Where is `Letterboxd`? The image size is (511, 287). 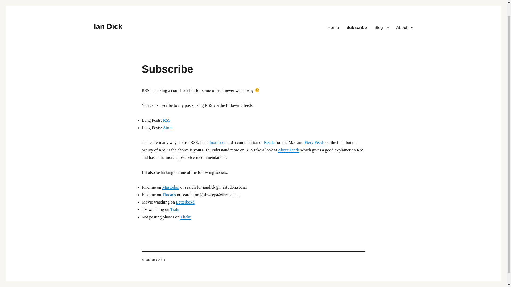
Letterboxd is located at coordinates (185, 202).